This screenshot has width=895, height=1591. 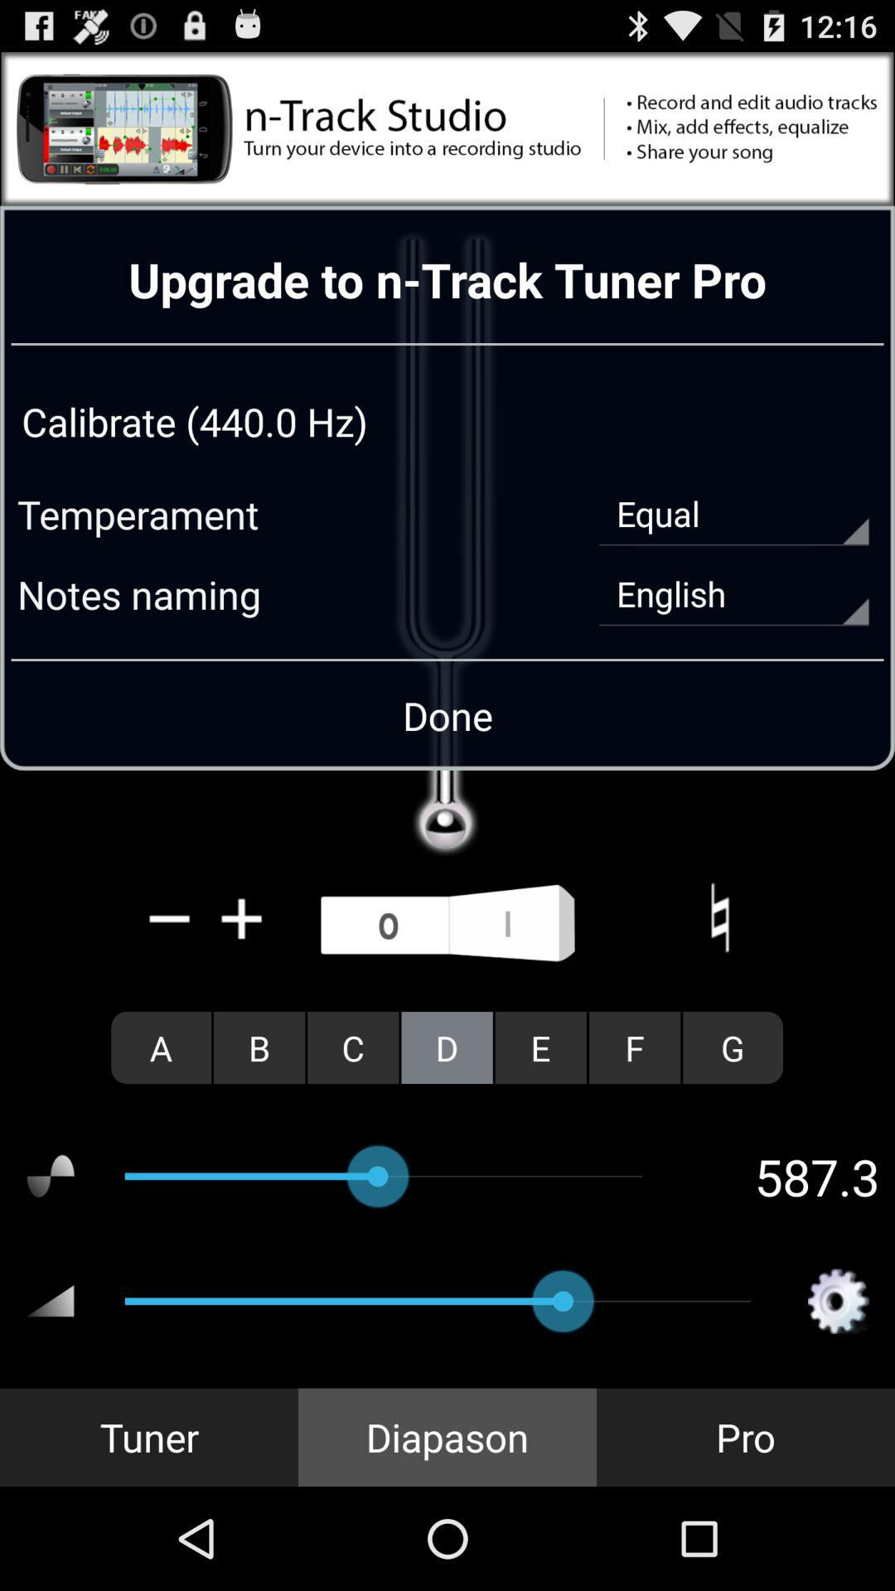 I want to click on open the item to the right of b icon, so click(x=353, y=1047).